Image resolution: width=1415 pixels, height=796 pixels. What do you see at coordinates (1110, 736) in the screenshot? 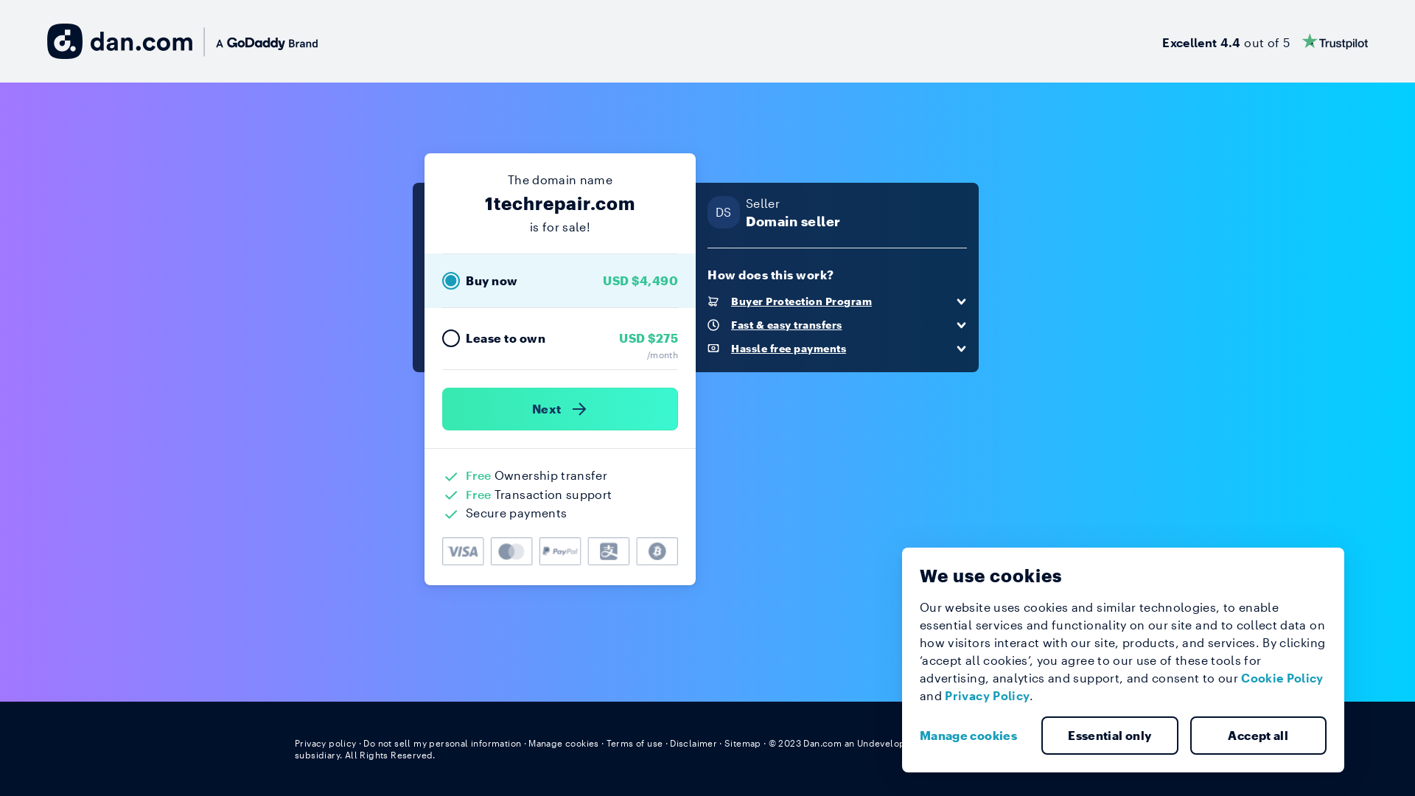
I see `Essential only` at bounding box center [1110, 736].